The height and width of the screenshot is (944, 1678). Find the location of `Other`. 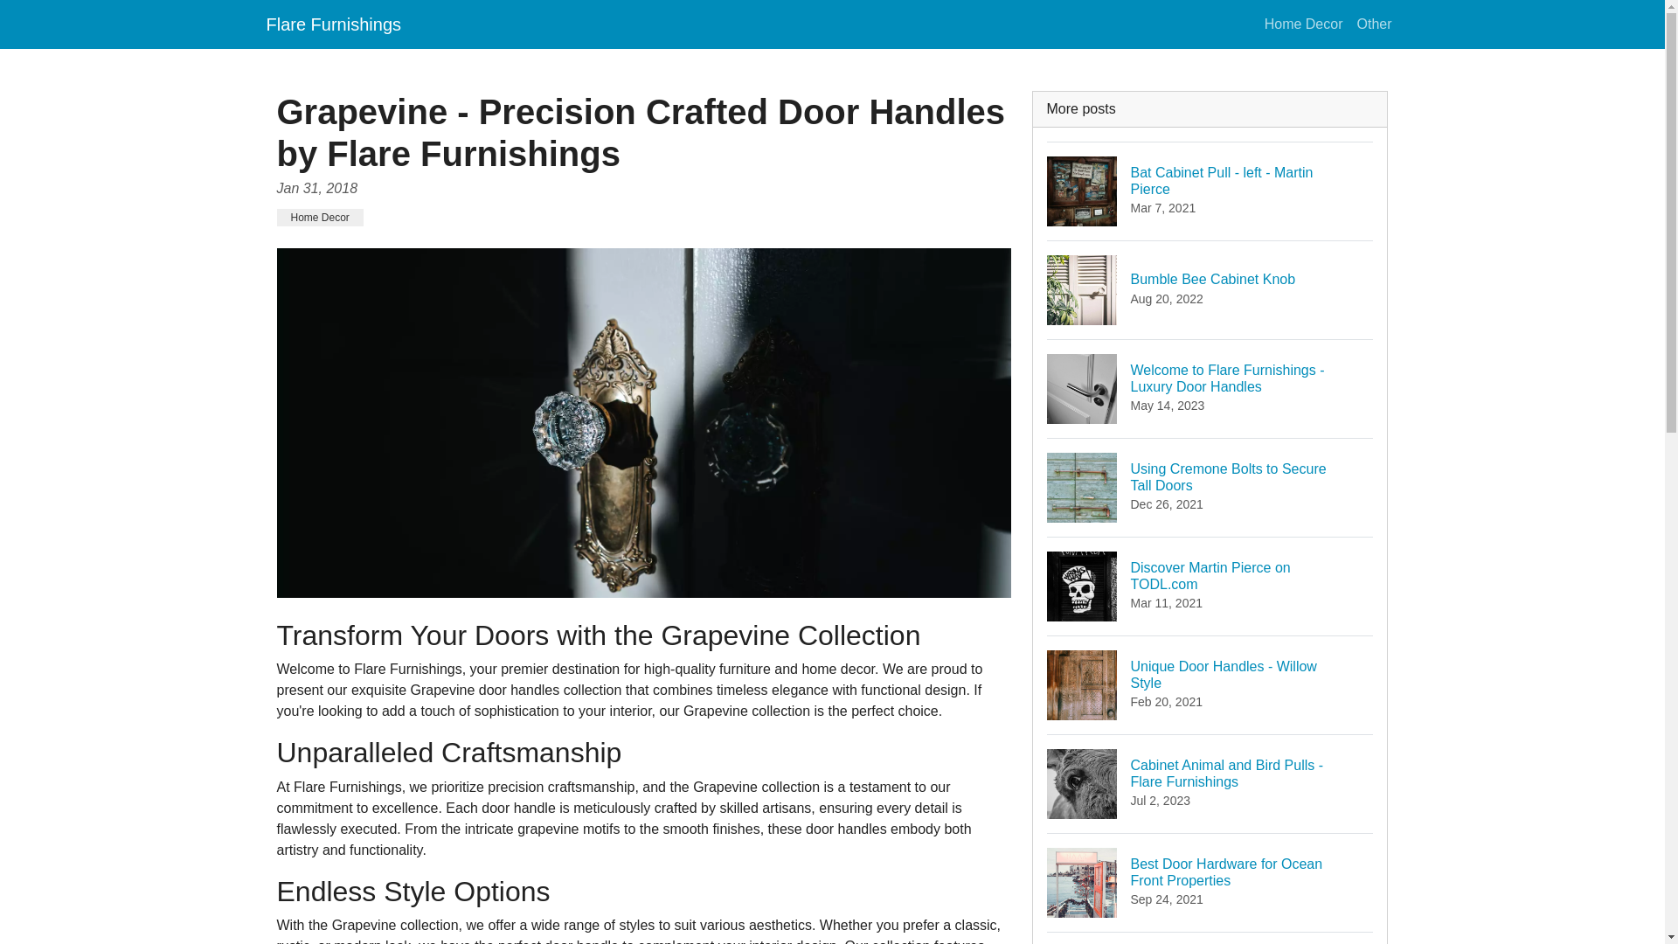

Other is located at coordinates (1210, 488).